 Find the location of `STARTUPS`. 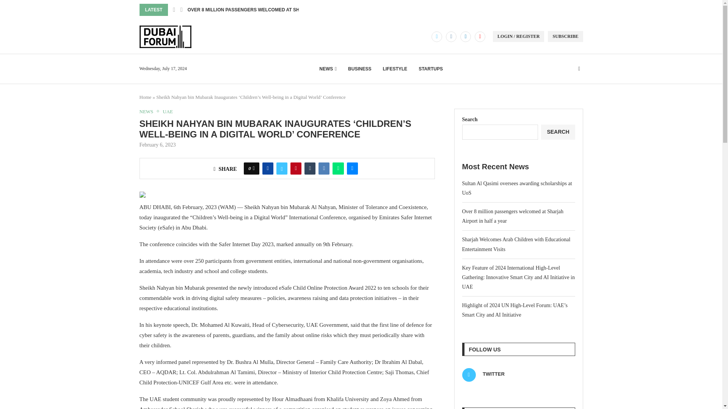

STARTUPS is located at coordinates (431, 69).